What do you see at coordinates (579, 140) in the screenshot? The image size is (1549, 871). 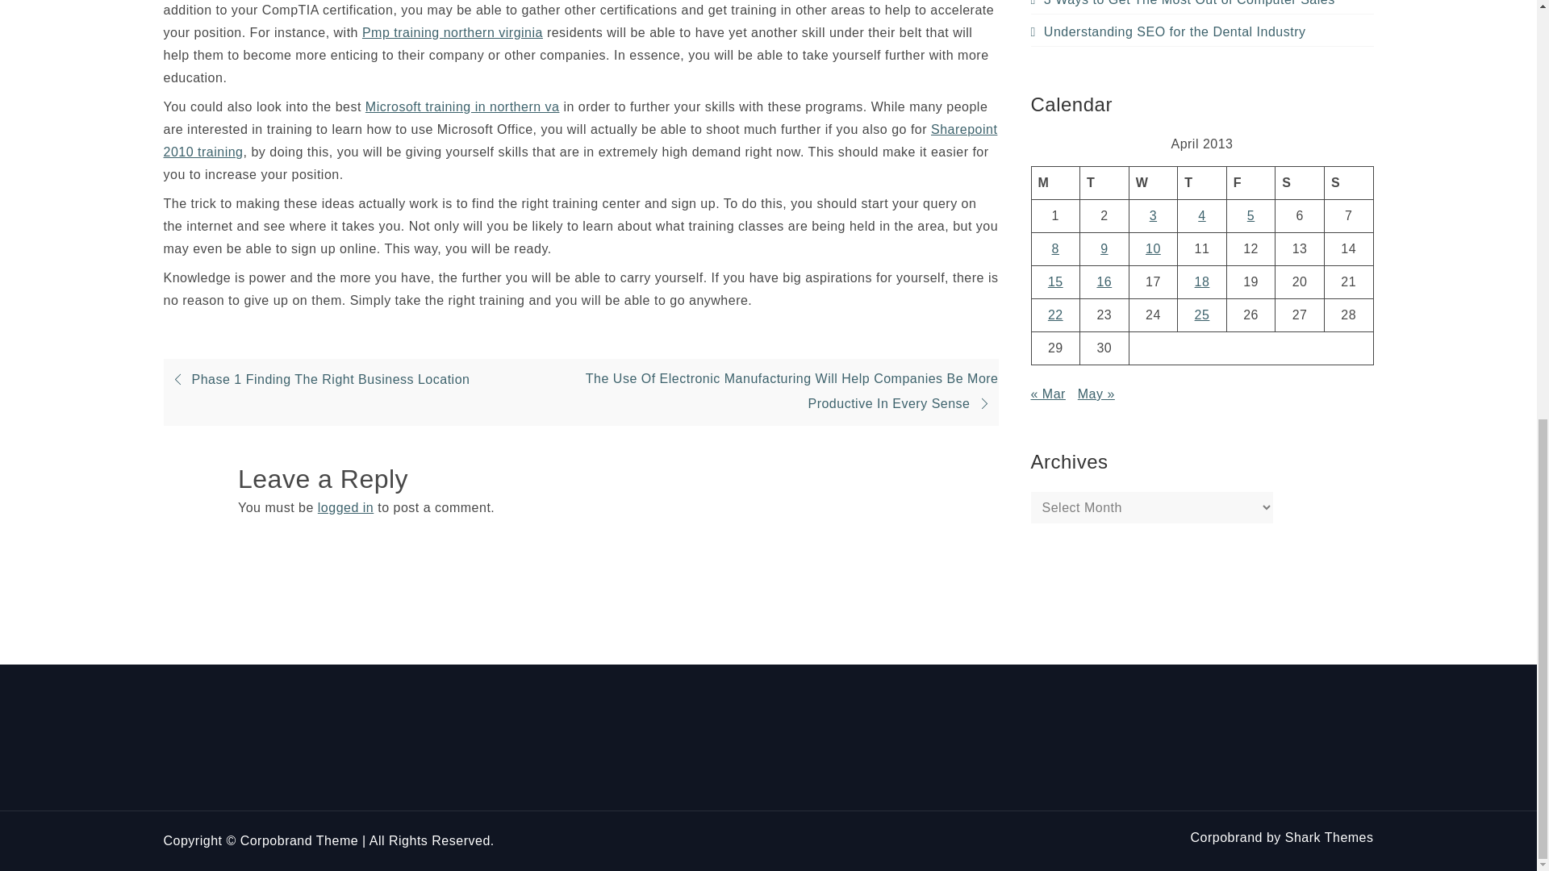 I see `Sharepoint 2010 training` at bounding box center [579, 140].